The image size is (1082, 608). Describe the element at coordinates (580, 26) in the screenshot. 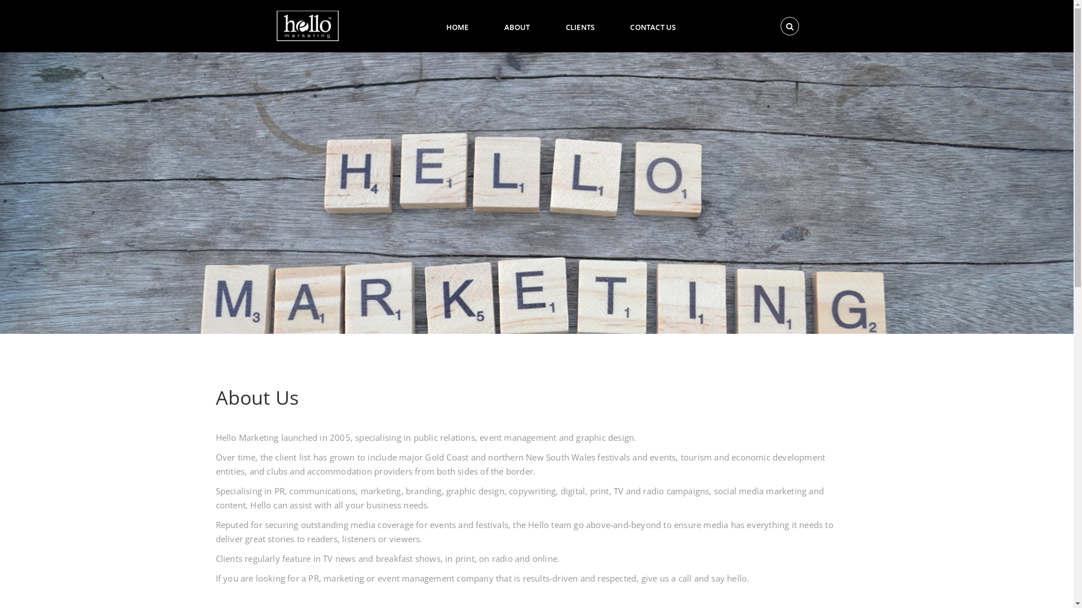

I see `CLIENTS` at that location.